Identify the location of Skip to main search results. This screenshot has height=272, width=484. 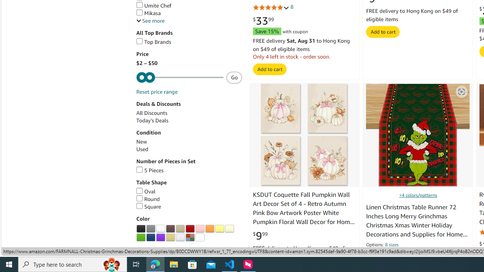
(33, 252).